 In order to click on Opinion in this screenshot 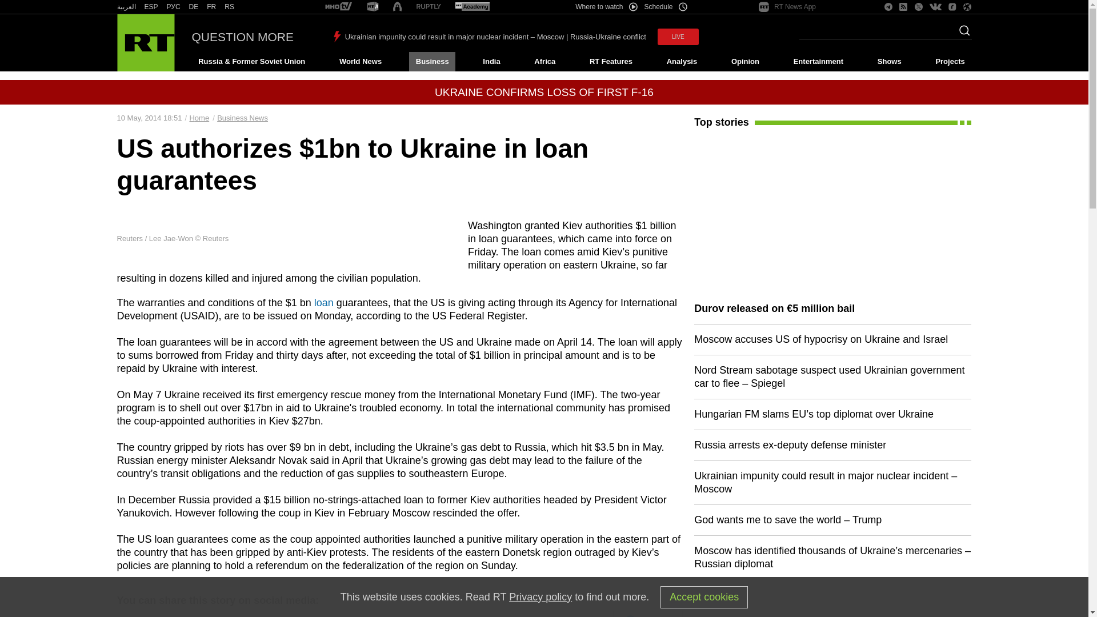, I will do `click(745, 62)`.